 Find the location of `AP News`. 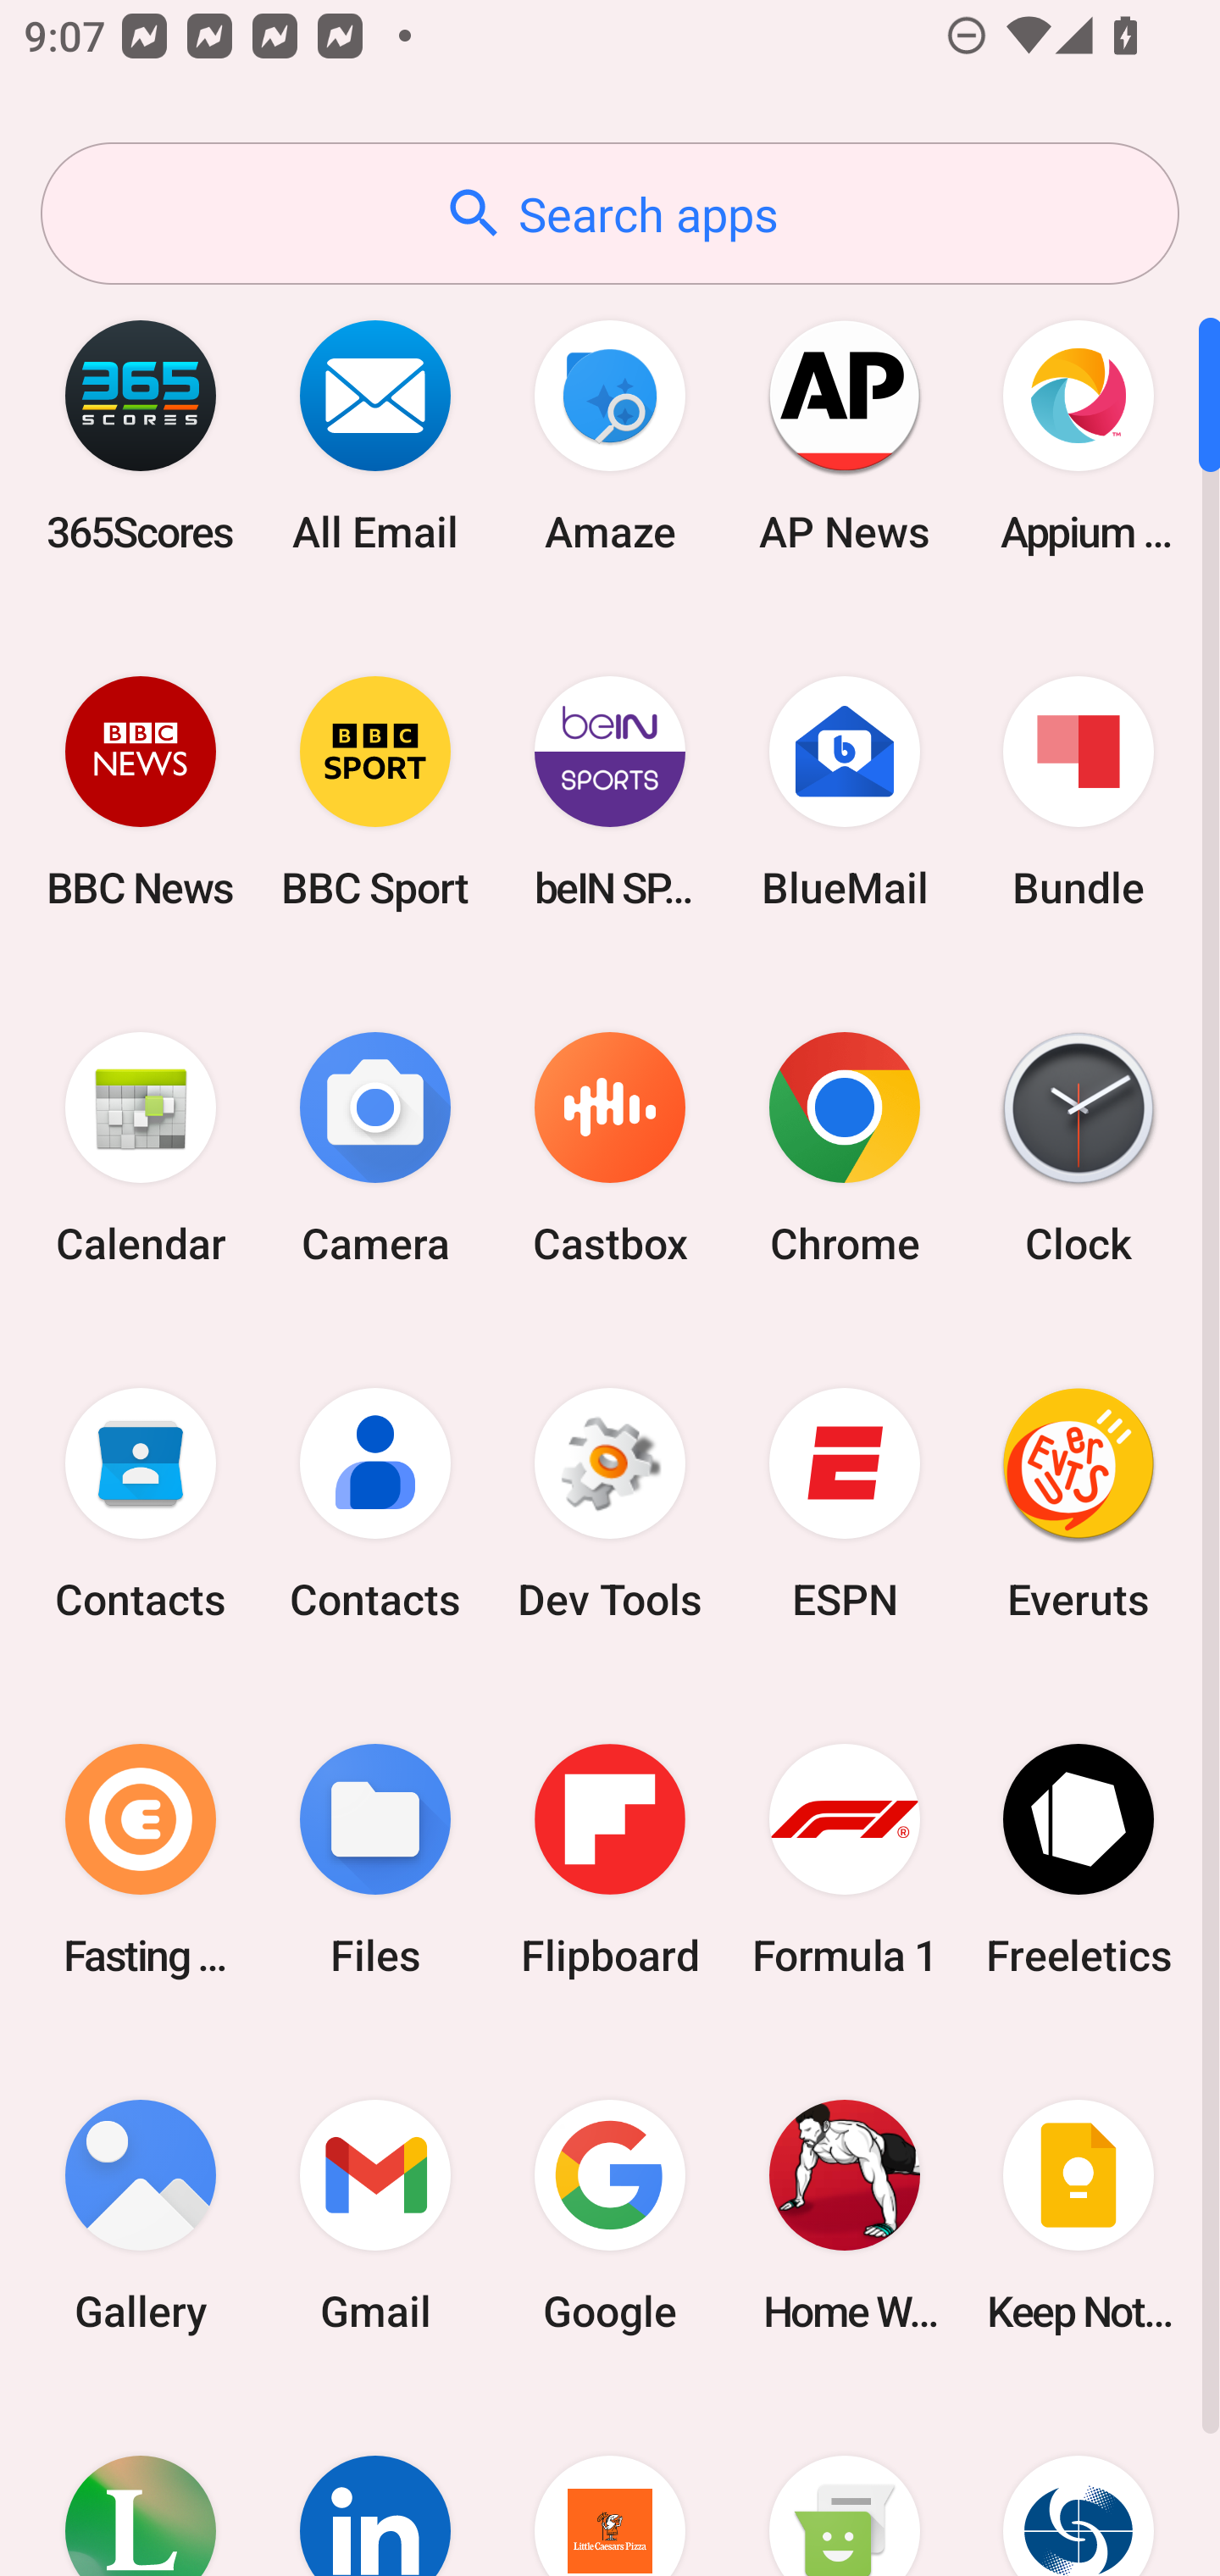

AP News is located at coordinates (844, 436).